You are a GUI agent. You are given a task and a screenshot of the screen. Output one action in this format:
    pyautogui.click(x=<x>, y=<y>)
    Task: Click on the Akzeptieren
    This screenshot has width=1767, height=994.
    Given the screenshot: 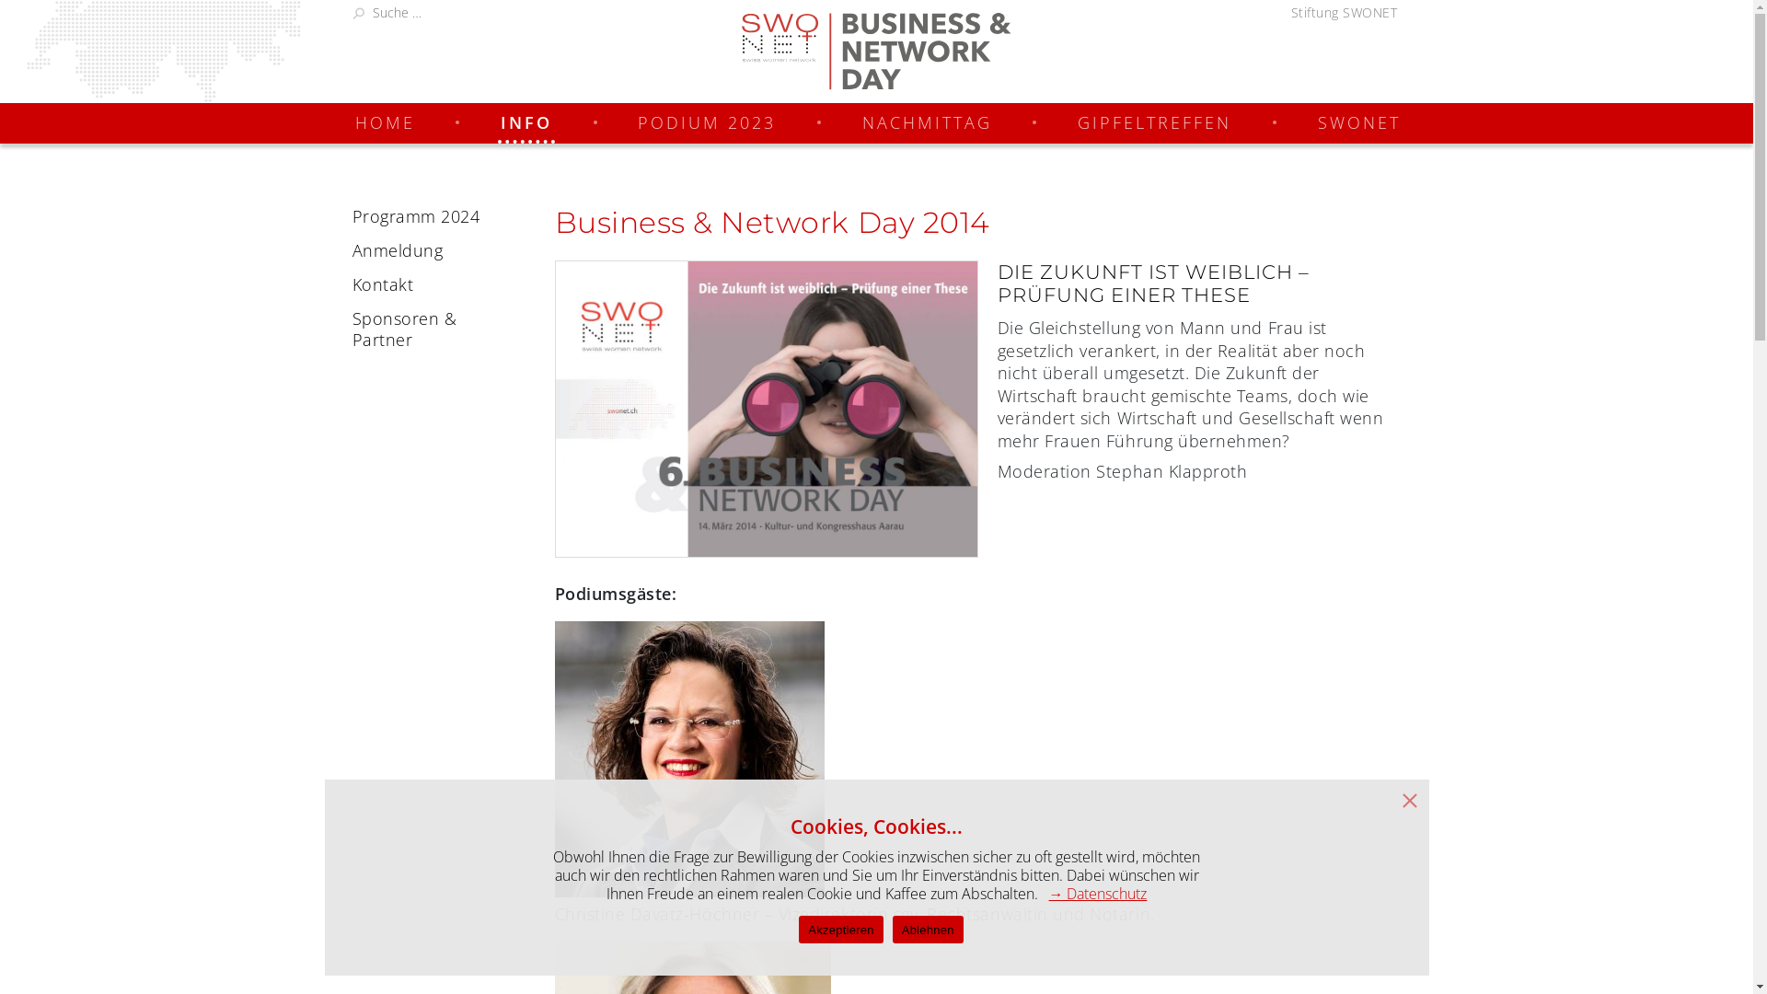 What is the action you would take?
    pyautogui.click(x=841, y=930)
    